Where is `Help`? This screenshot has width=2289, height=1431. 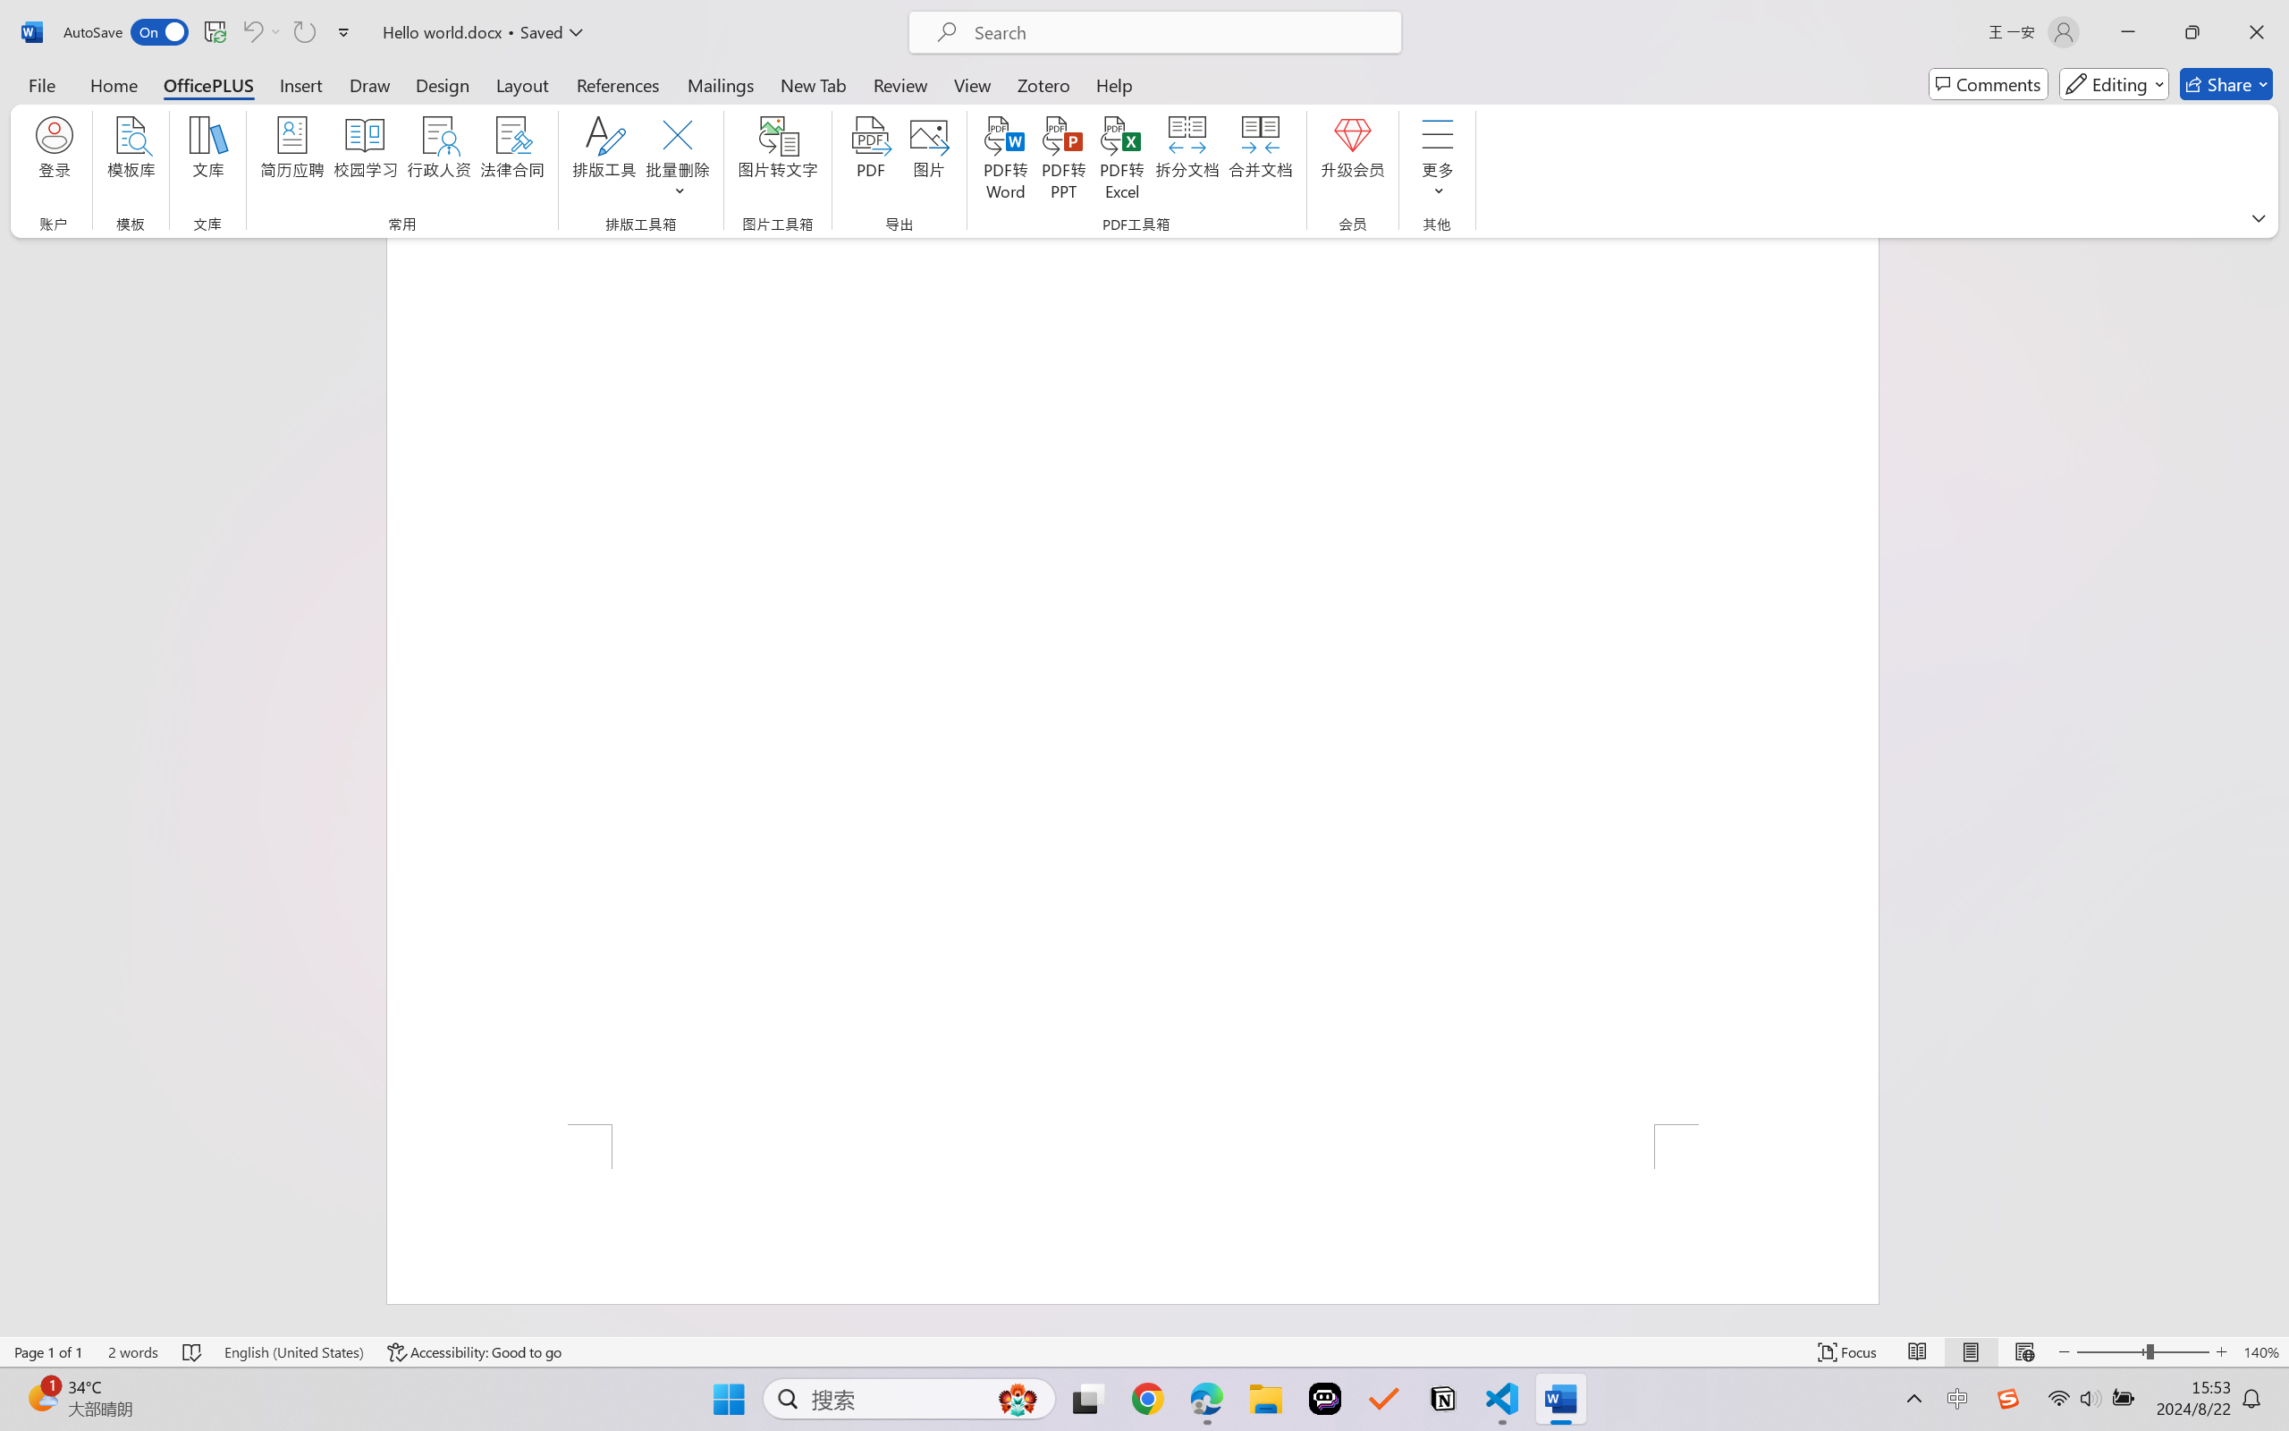
Help is located at coordinates (1113, 84).